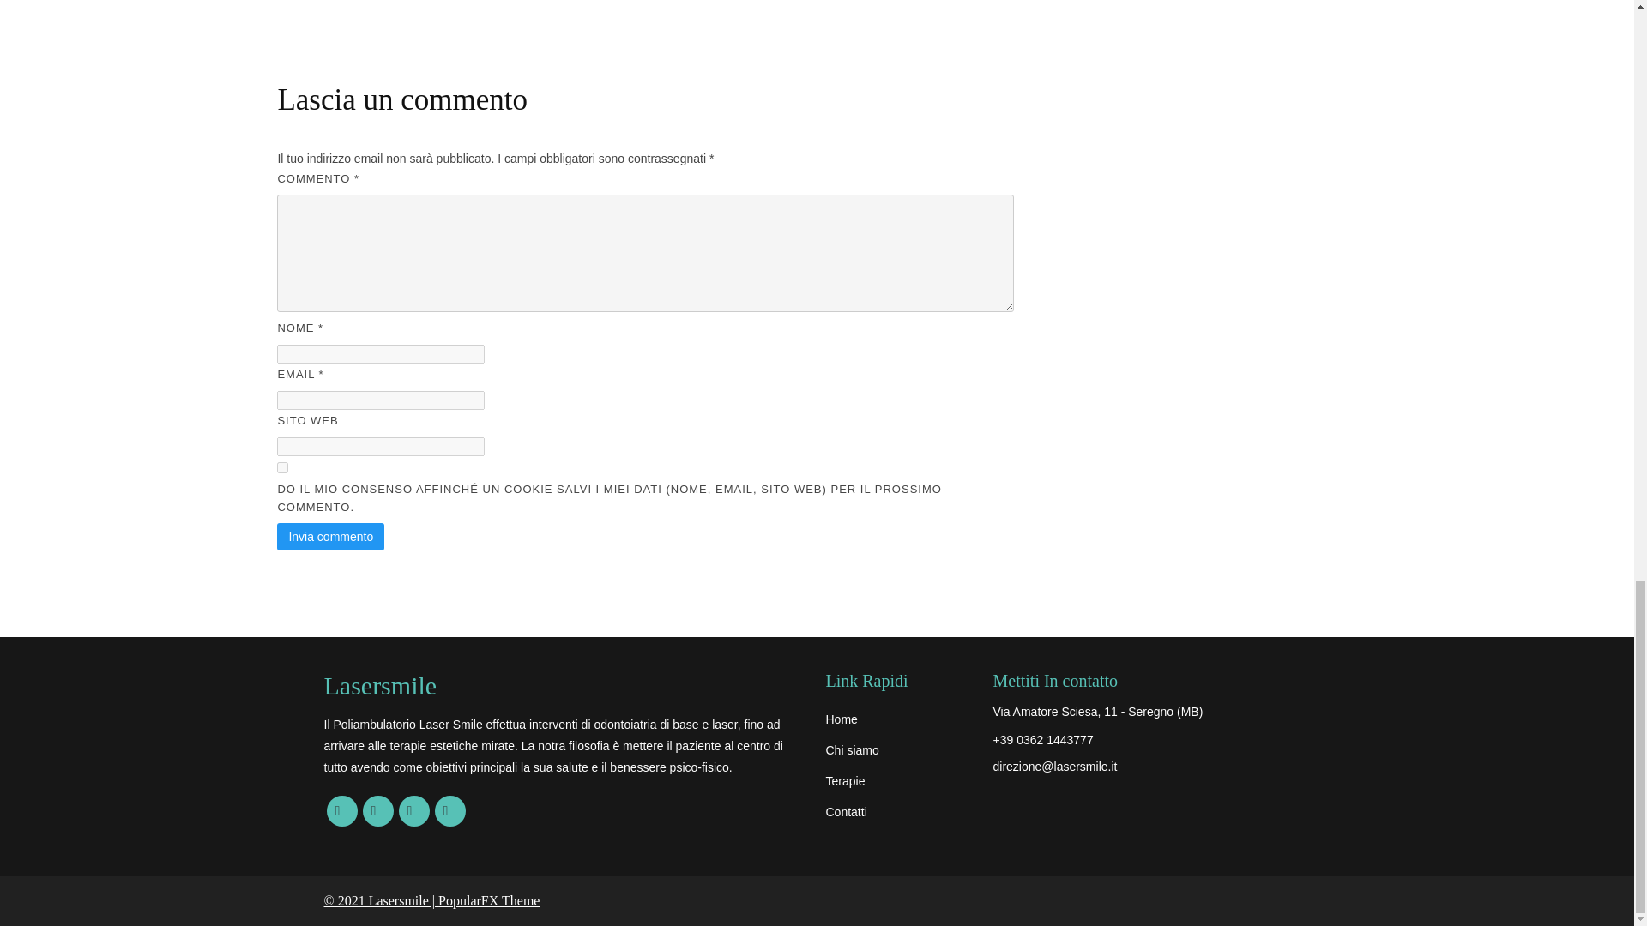 This screenshot has width=1647, height=926. What do you see at coordinates (566, 686) in the screenshot?
I see `Lasersmile` at bounding box center [566, 686].